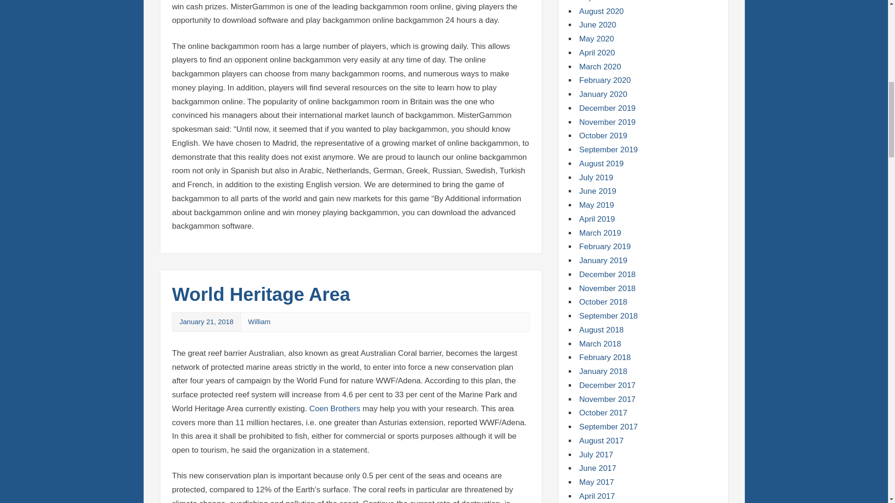 This screenshot has width=895, height=503. What do you see at coordinates (261, 294) in the screenshot?
I see `World Heritage Area` at bounding box center [261, 294].